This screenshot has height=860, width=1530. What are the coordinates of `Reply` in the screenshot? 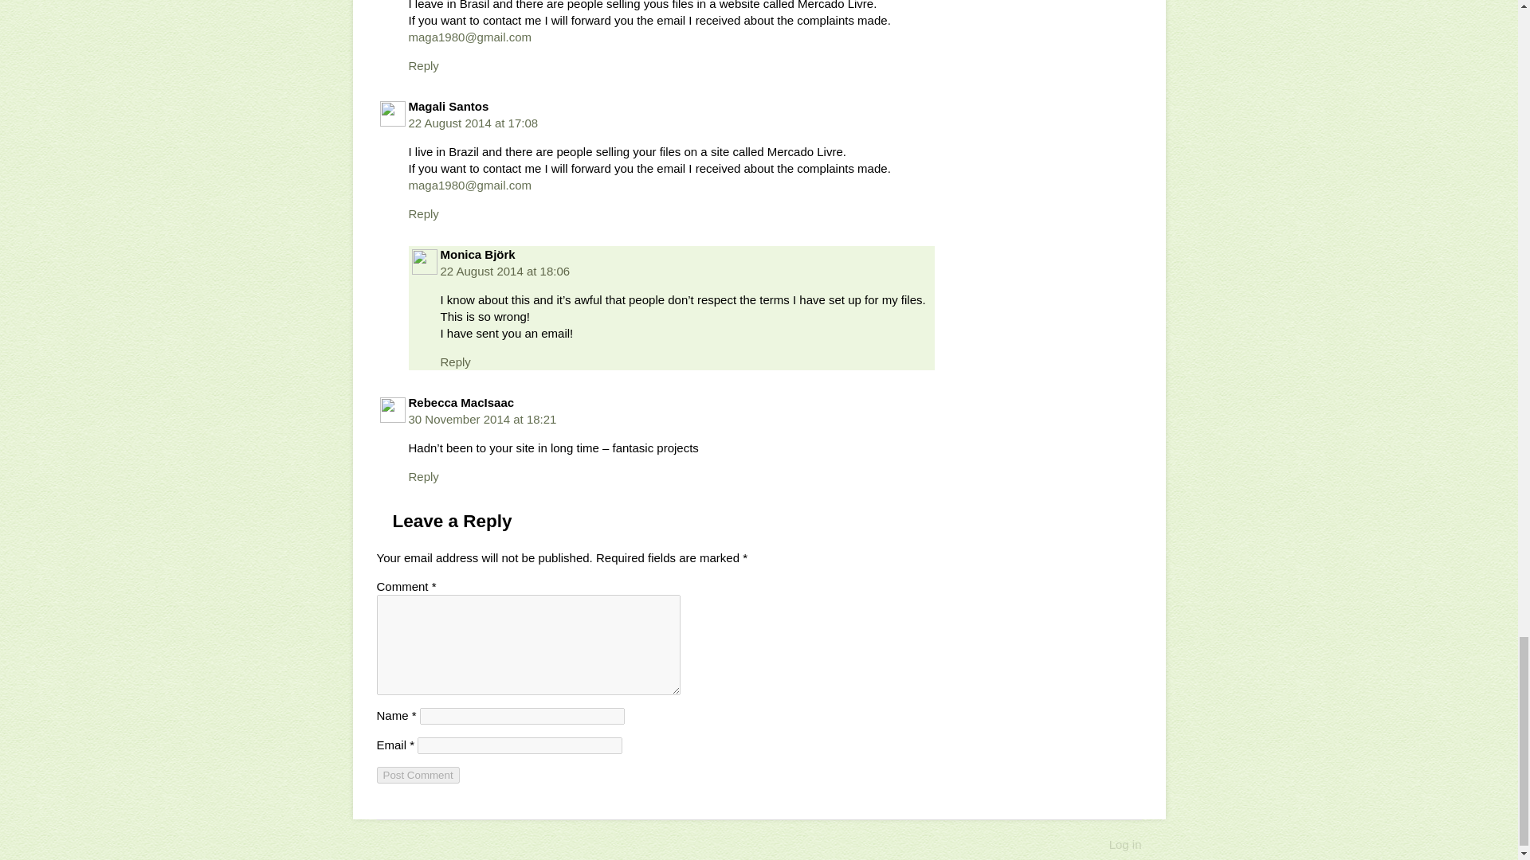 It's located at (422, 65).